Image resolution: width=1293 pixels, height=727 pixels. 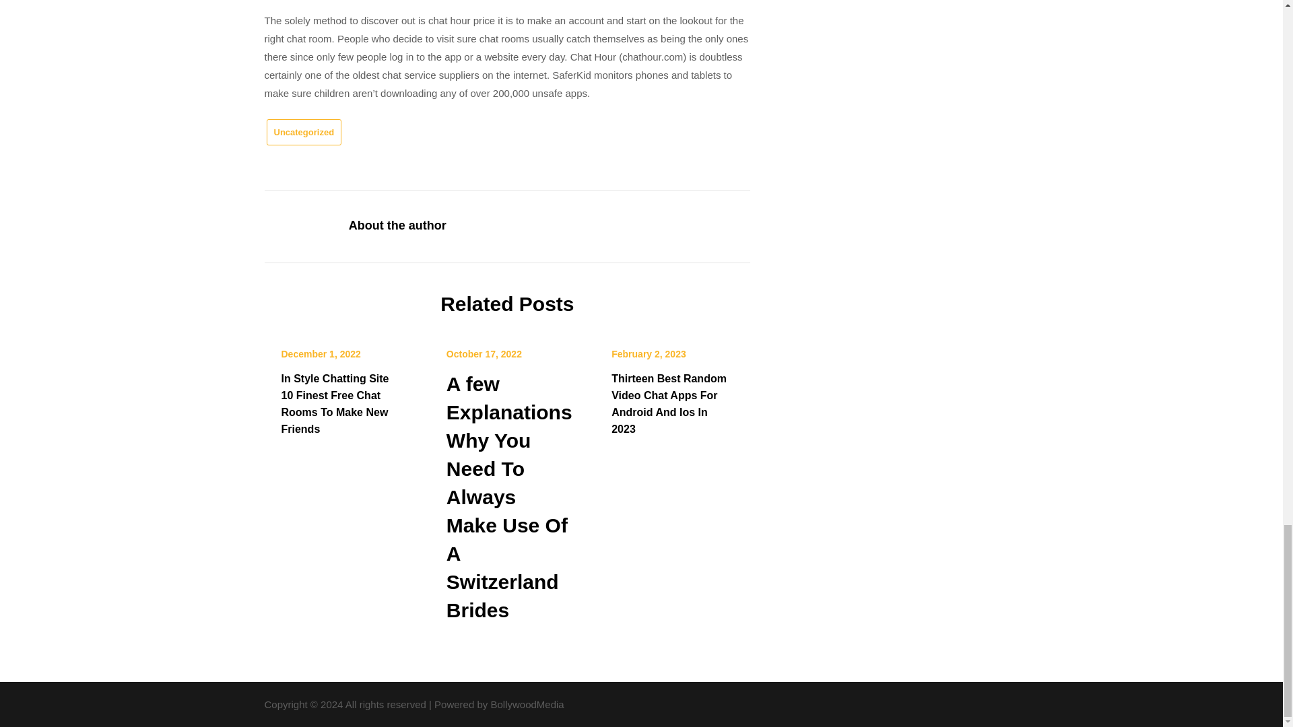 What do you see at coordinates (304, 132) in the screenshot?
I see `Uncategorized` at bounding box center [304, 132].